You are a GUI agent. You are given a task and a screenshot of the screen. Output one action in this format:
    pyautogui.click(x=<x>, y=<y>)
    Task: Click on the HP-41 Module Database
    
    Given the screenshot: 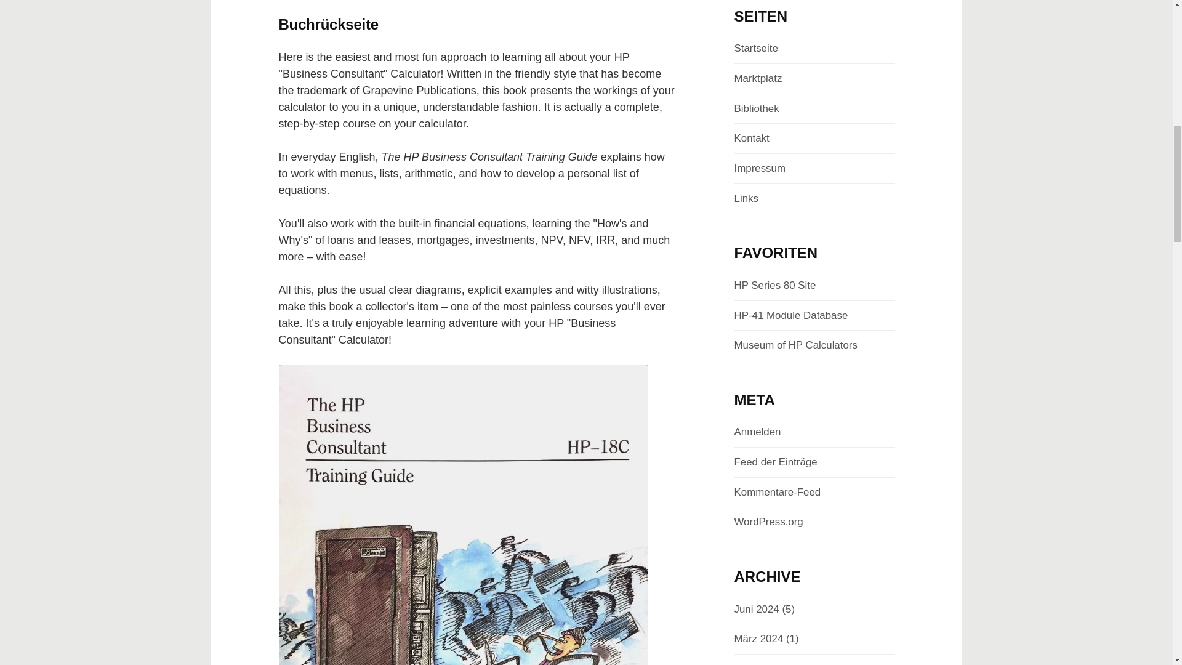 What is the action you would take?
    pyautogui.click(x=790, y=315)
    